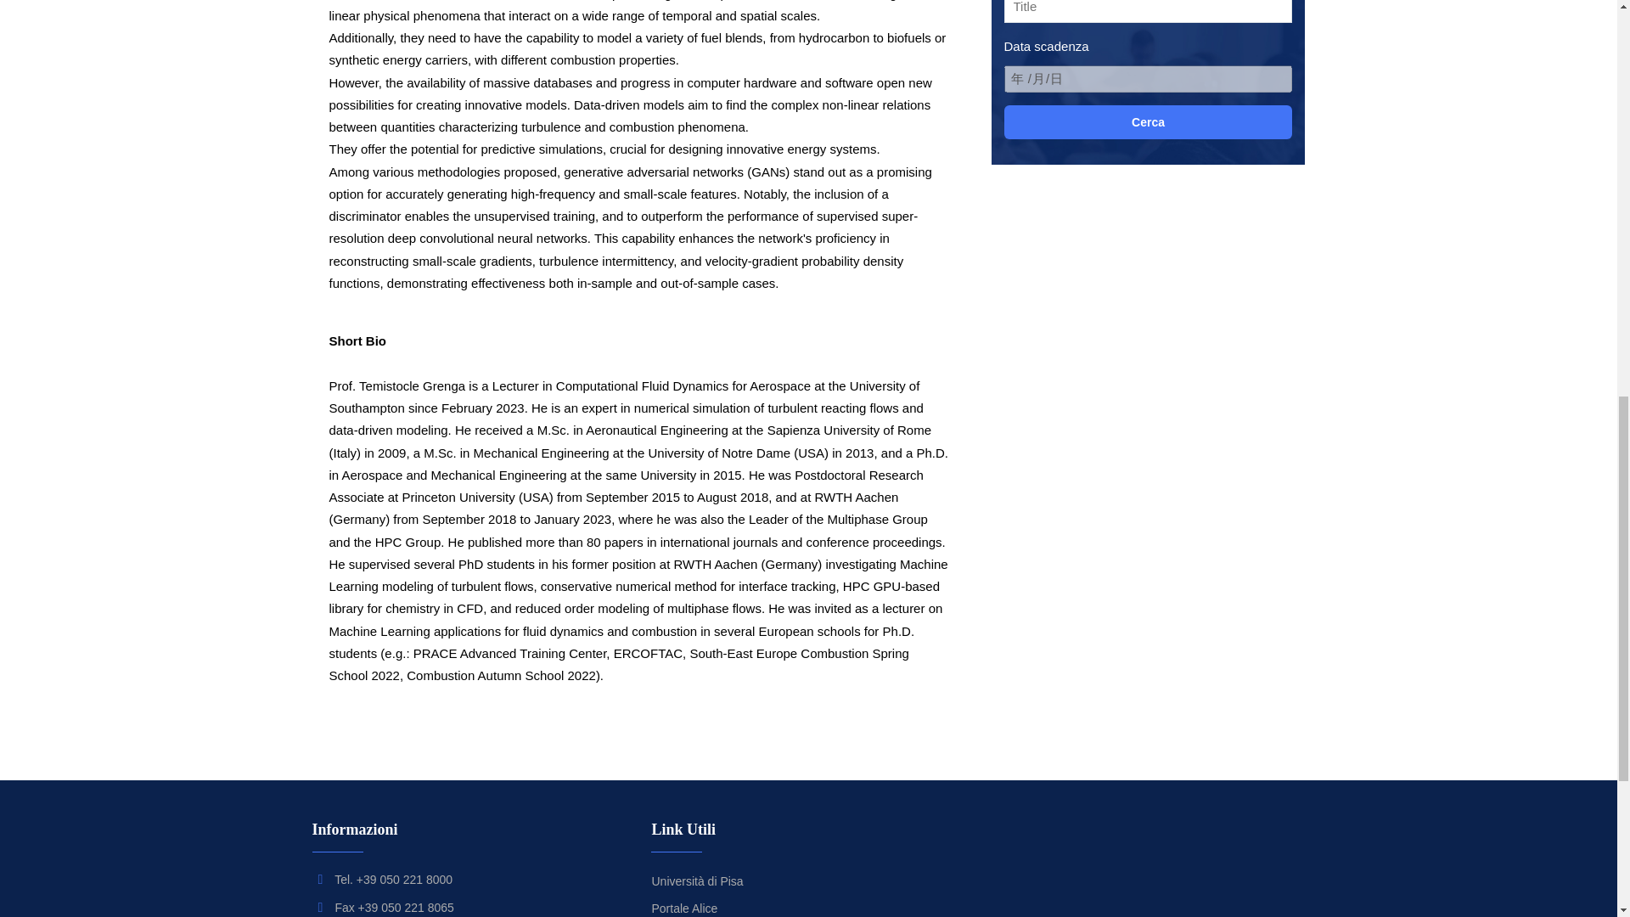 The image size is (1630, 917). What do you see at coordinates (1148, 122) in the screenshot?
I see `Cerca` at bounding box center [1148, 122].